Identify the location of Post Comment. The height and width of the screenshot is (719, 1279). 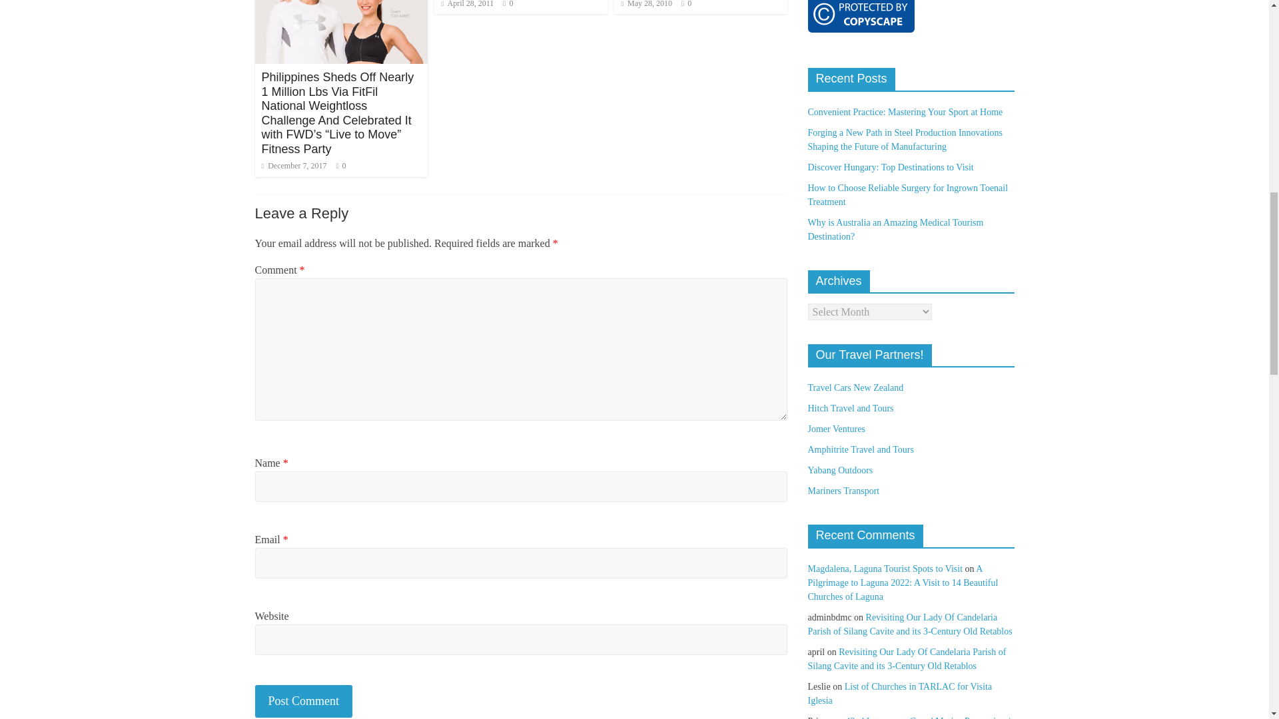
(304, 701).